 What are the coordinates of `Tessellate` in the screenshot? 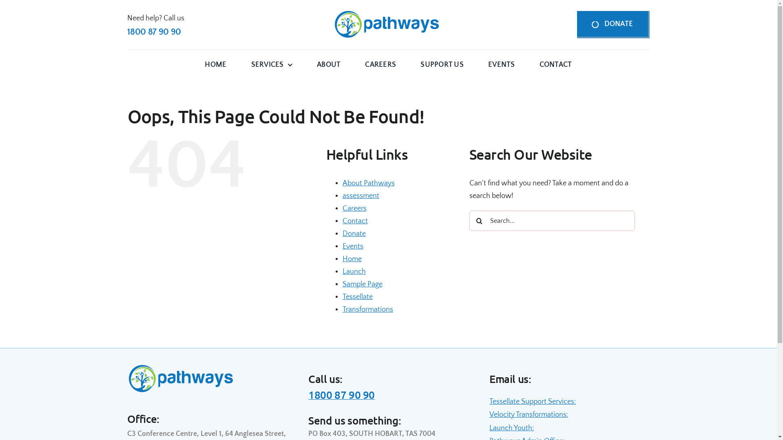 It's located at (358, 297).